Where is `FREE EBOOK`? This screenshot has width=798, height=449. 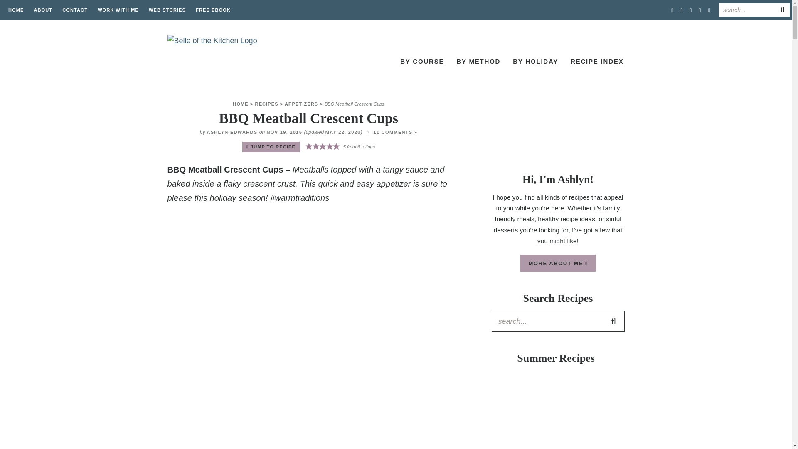 FREE EBOOK is located at coordinates (213, 10).